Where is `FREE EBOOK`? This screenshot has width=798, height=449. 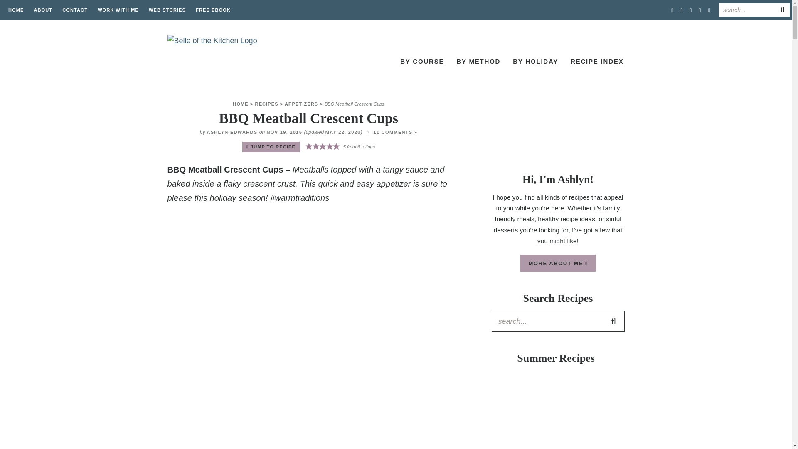 FREE EBOOK is located at coordinates (213, 10).